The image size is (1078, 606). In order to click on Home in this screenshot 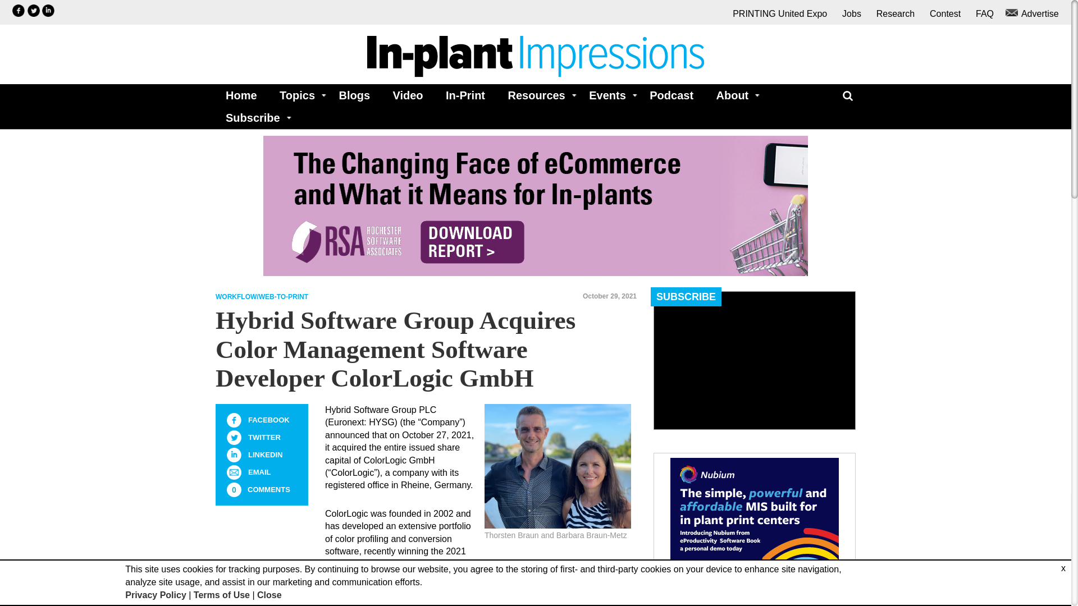, I will do `click(241, 95)`.